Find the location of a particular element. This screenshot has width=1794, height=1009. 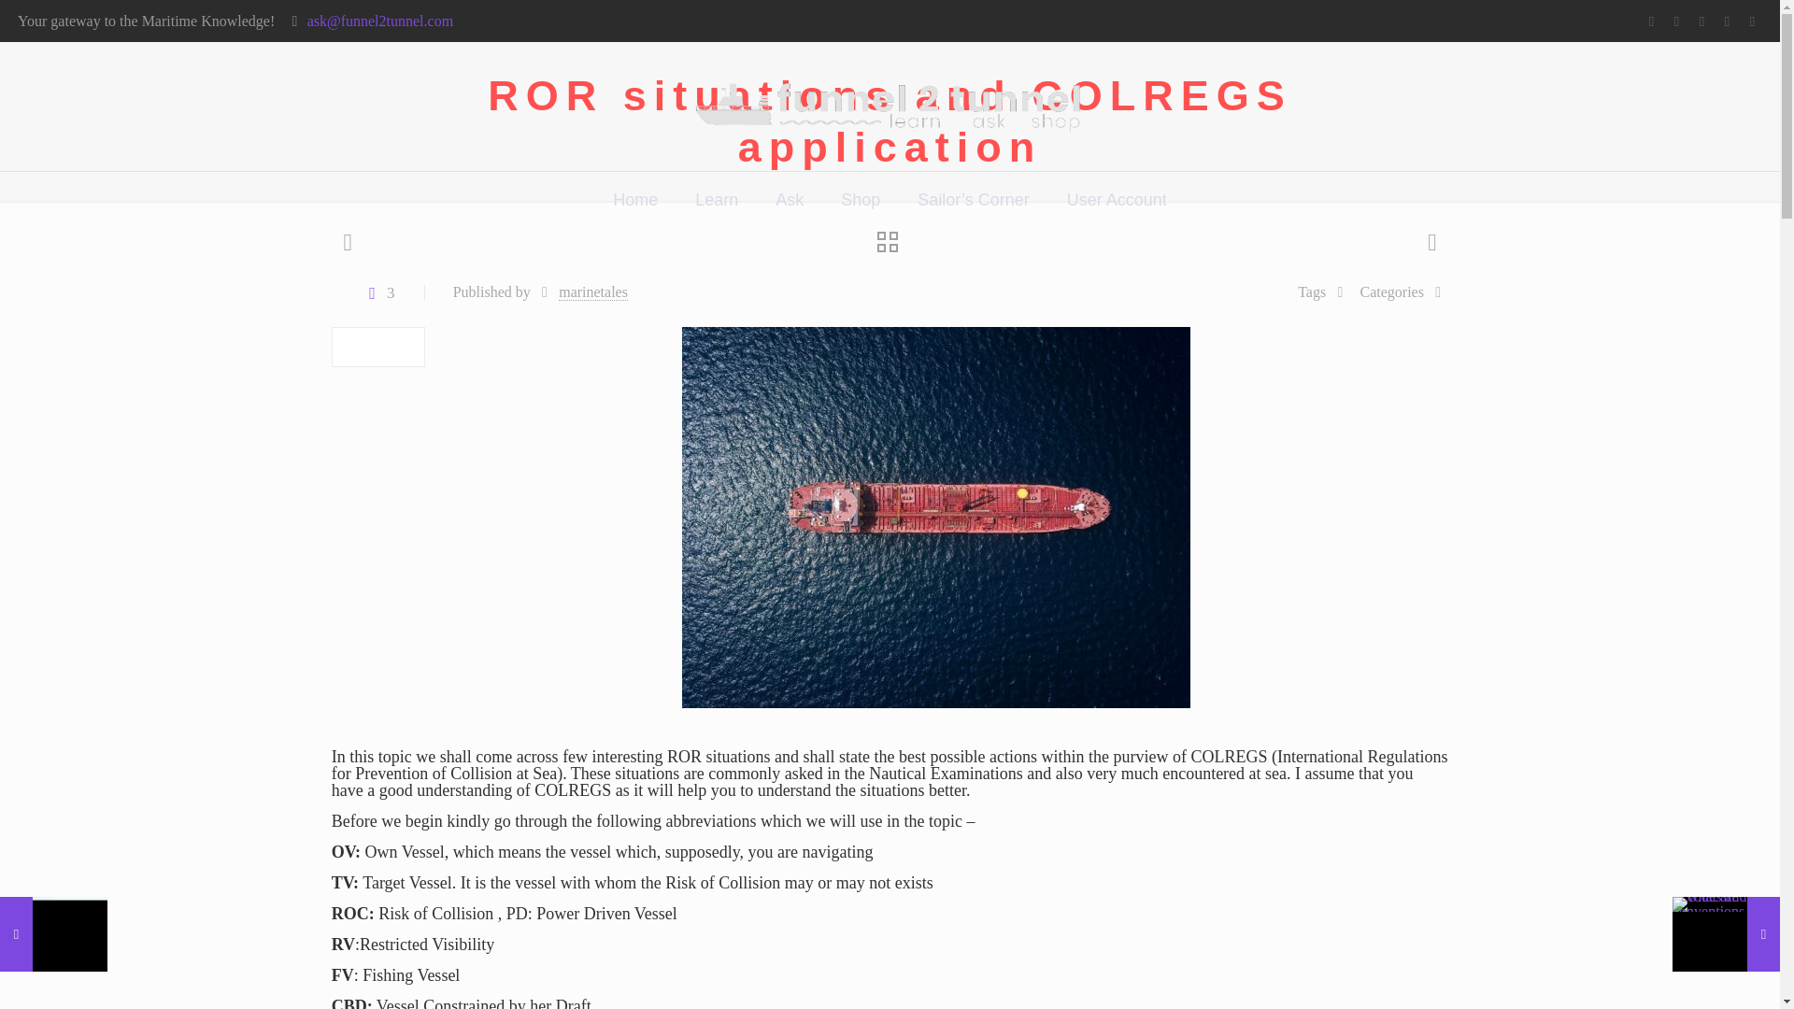

Shop is located at coordinates (860, 200).